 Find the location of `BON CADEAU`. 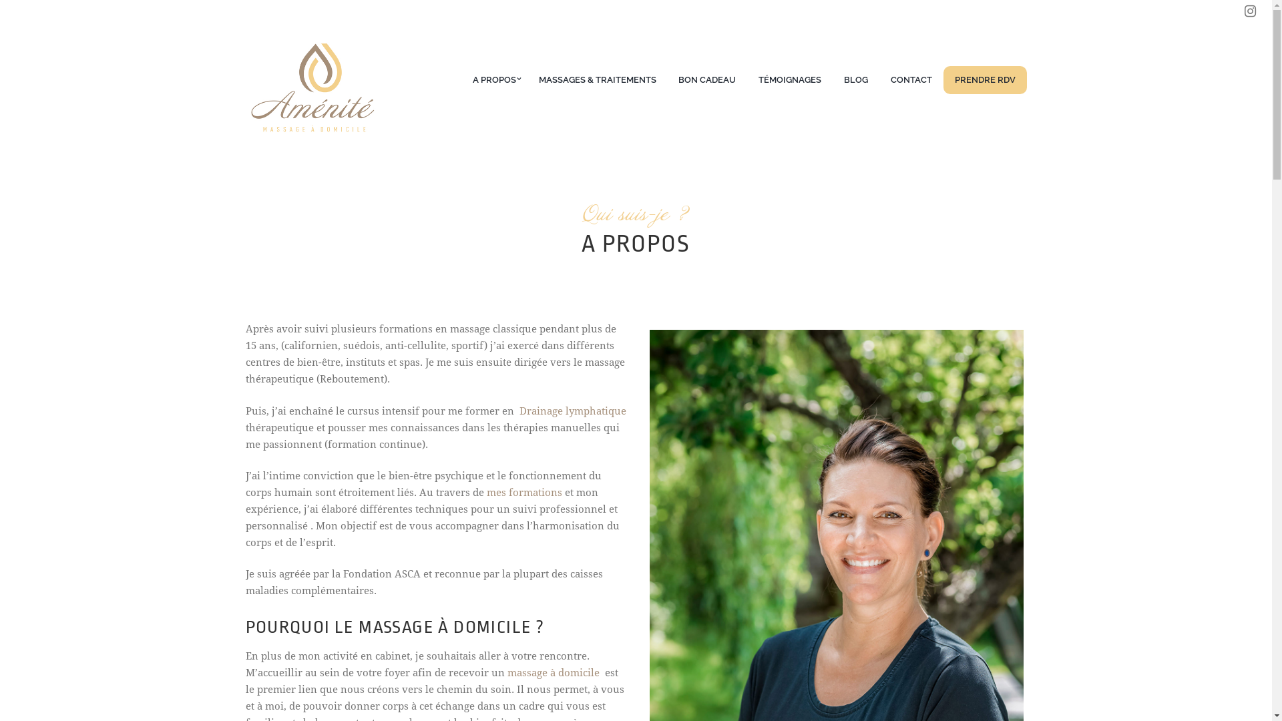

BON CADEAU is located at coordinates (708, 80).